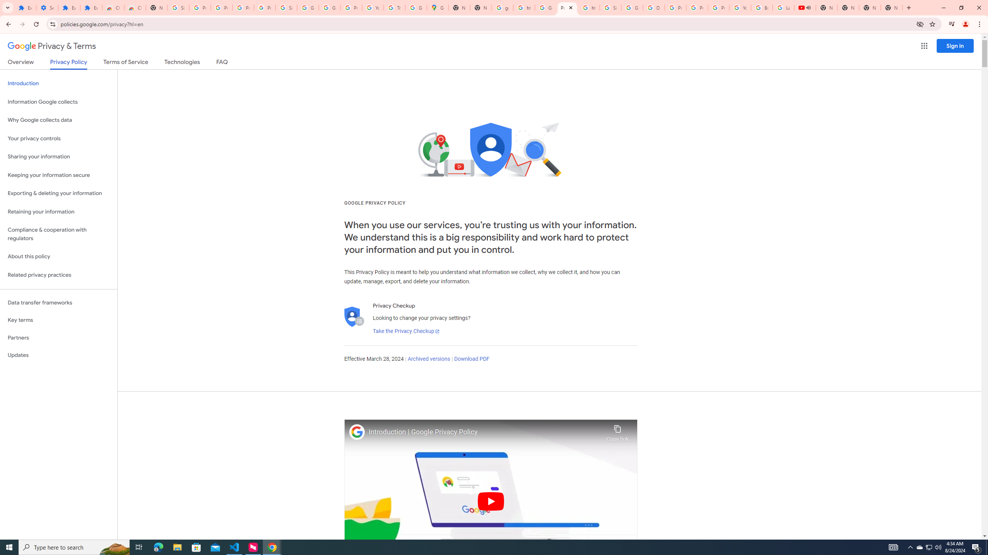 This screenshot has width=988, height=555. What do you see at coordinates (59, 303) in the screenshot?
I see `Data transfer frameworks` at bounding box center [59, 303].